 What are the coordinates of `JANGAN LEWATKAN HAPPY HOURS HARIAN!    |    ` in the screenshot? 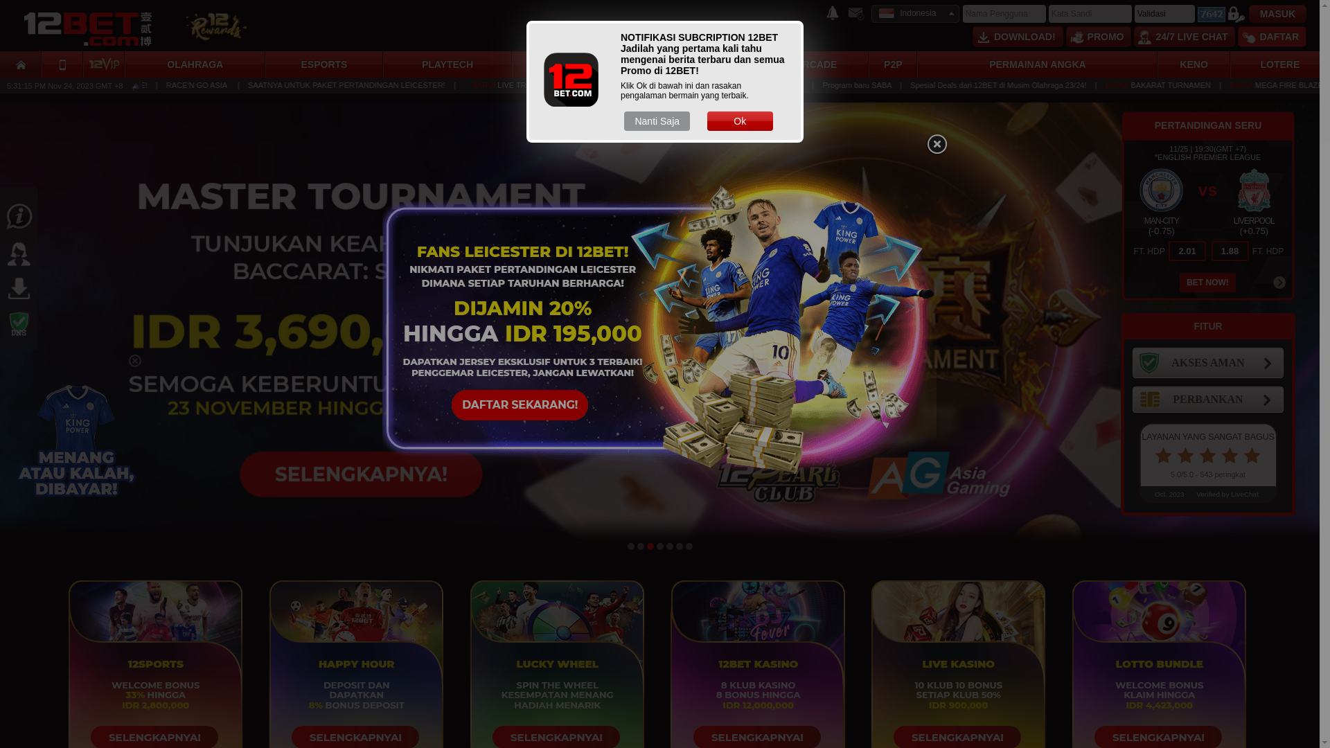 It's located at (925, 85).